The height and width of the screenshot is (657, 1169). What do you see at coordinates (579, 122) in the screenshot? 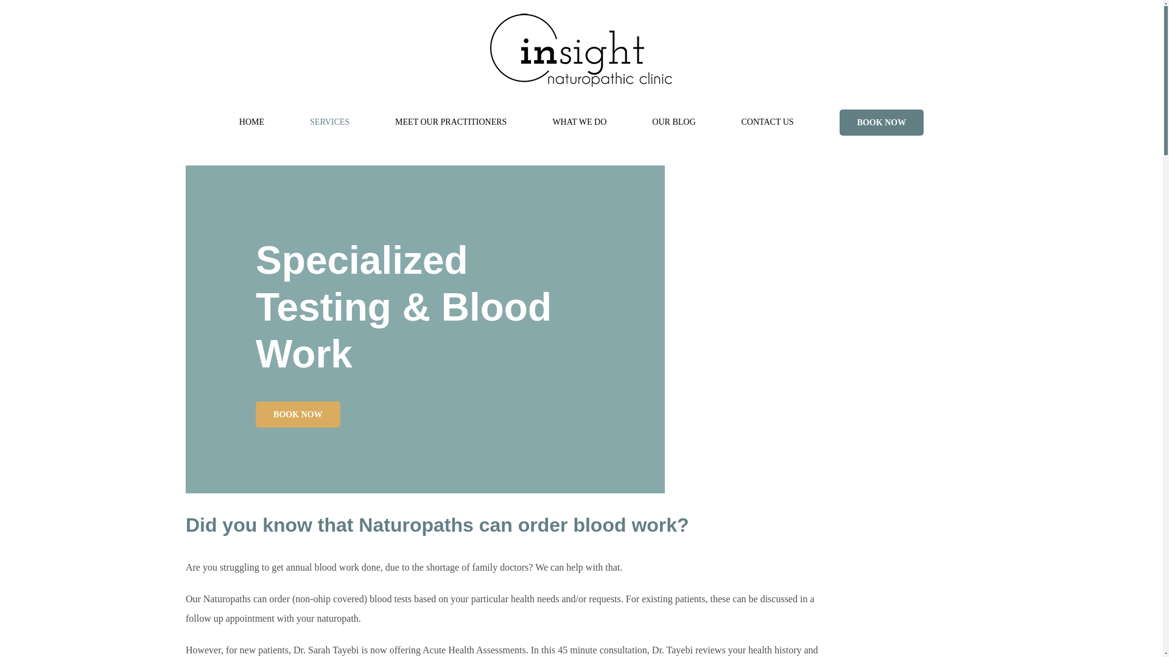
I see `WHAT WE DO` at bounding box center [579, 122].